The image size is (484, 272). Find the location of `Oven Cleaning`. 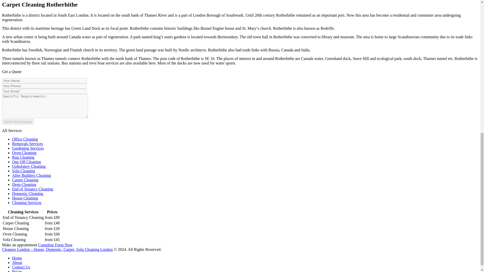

Oven Cleaning is located at coordinates (24, 153).